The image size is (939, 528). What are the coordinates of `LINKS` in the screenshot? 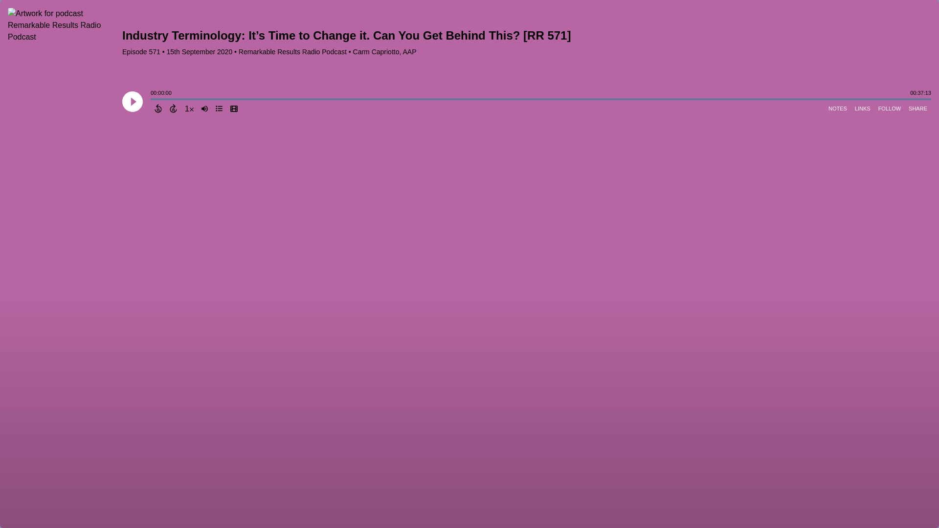 It's located at (862, 109).